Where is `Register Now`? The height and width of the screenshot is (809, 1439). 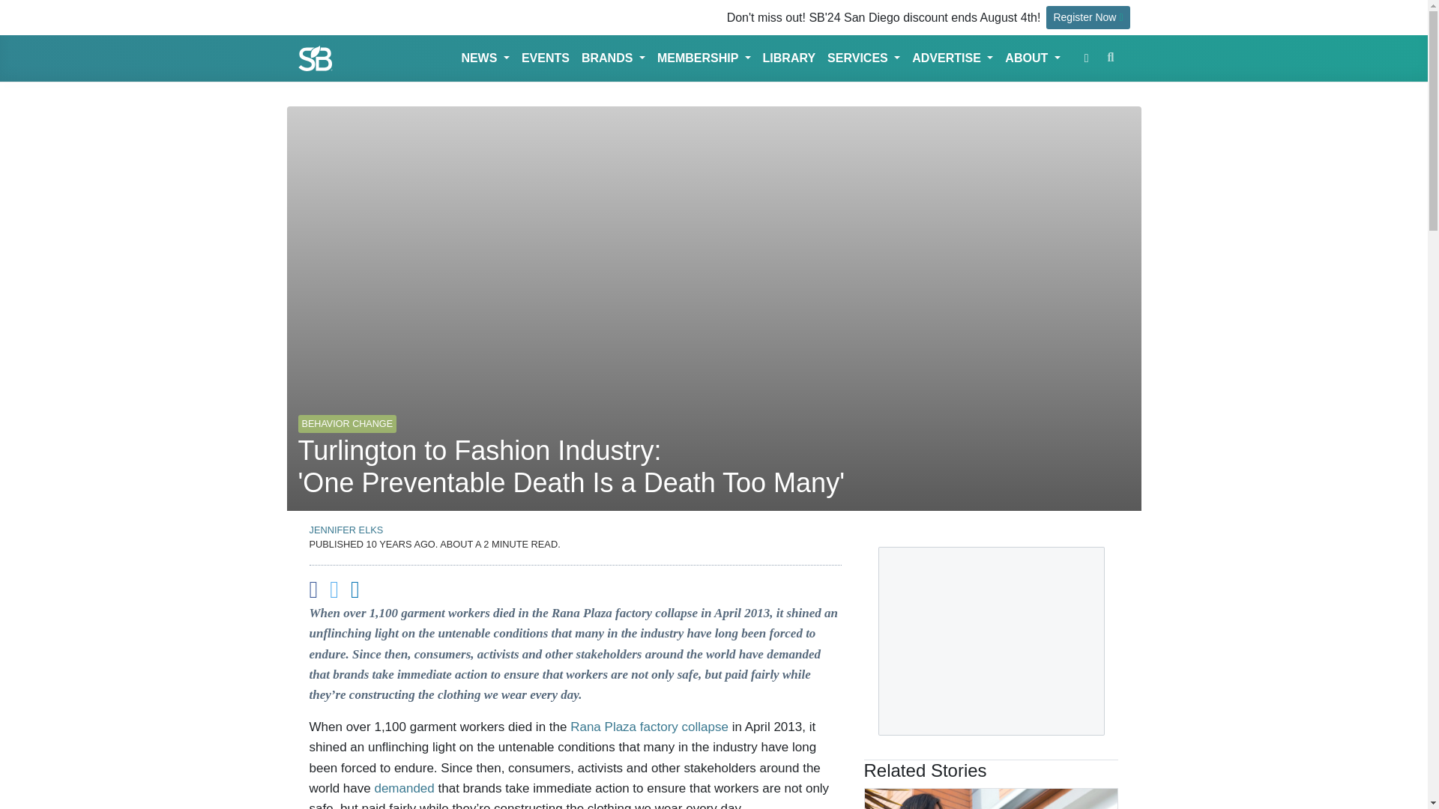
Register Now is located at coordinates (1087, 16).